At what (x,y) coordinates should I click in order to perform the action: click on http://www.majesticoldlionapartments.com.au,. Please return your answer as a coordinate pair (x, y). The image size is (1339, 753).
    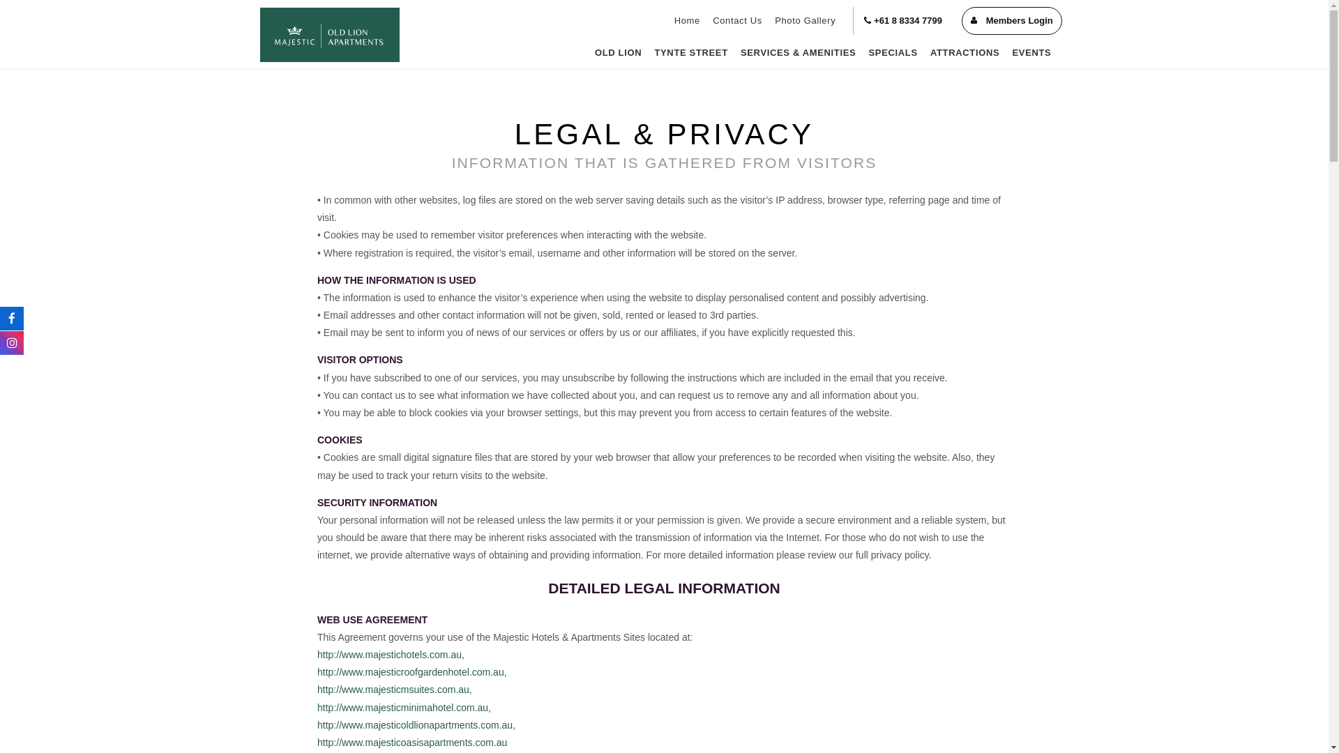
    Looking at the image, I should click on (416, 725).